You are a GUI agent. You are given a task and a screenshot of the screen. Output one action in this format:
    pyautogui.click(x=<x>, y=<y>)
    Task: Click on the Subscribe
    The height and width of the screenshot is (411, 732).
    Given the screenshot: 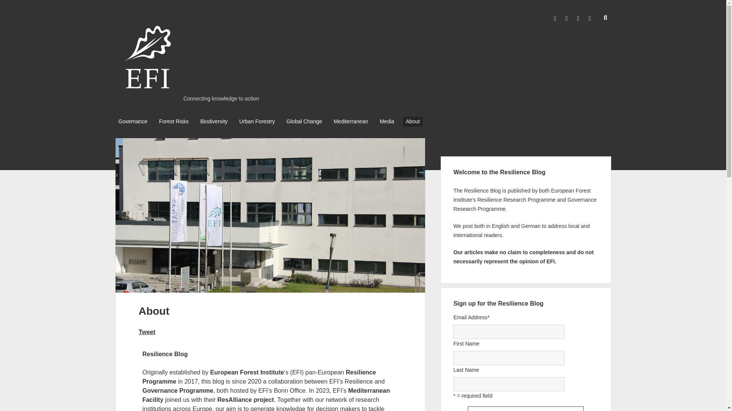 What is the action you would take?
    pyautogui.click(x=525, y=409)
    